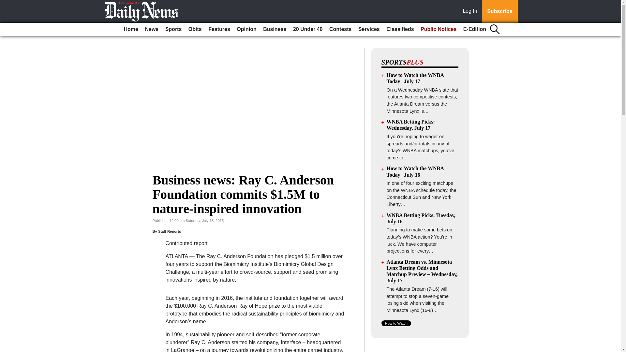 The image size is (626, 352). I want to click on Public Notices, so click(438, 29).